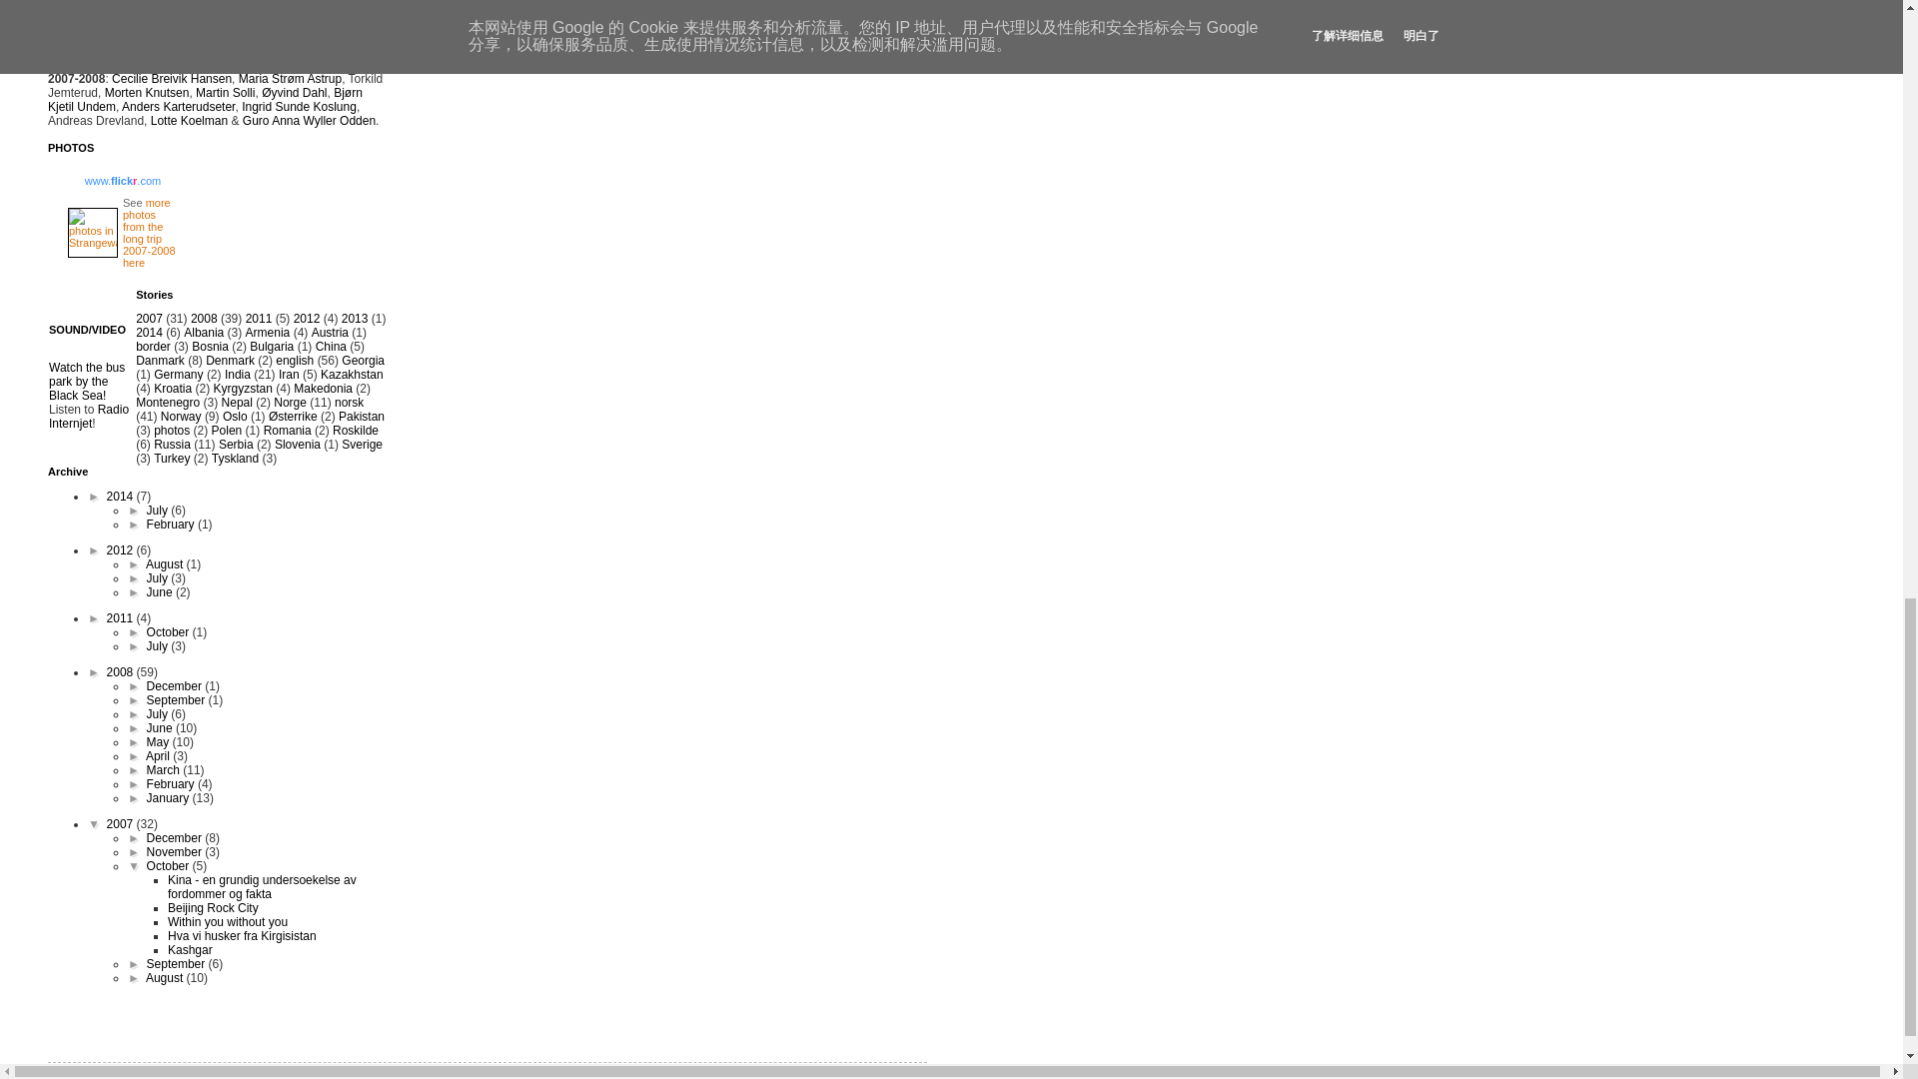 This screenshot has height=1079, width=1918. I want to click on 2007, so click(150, 319).